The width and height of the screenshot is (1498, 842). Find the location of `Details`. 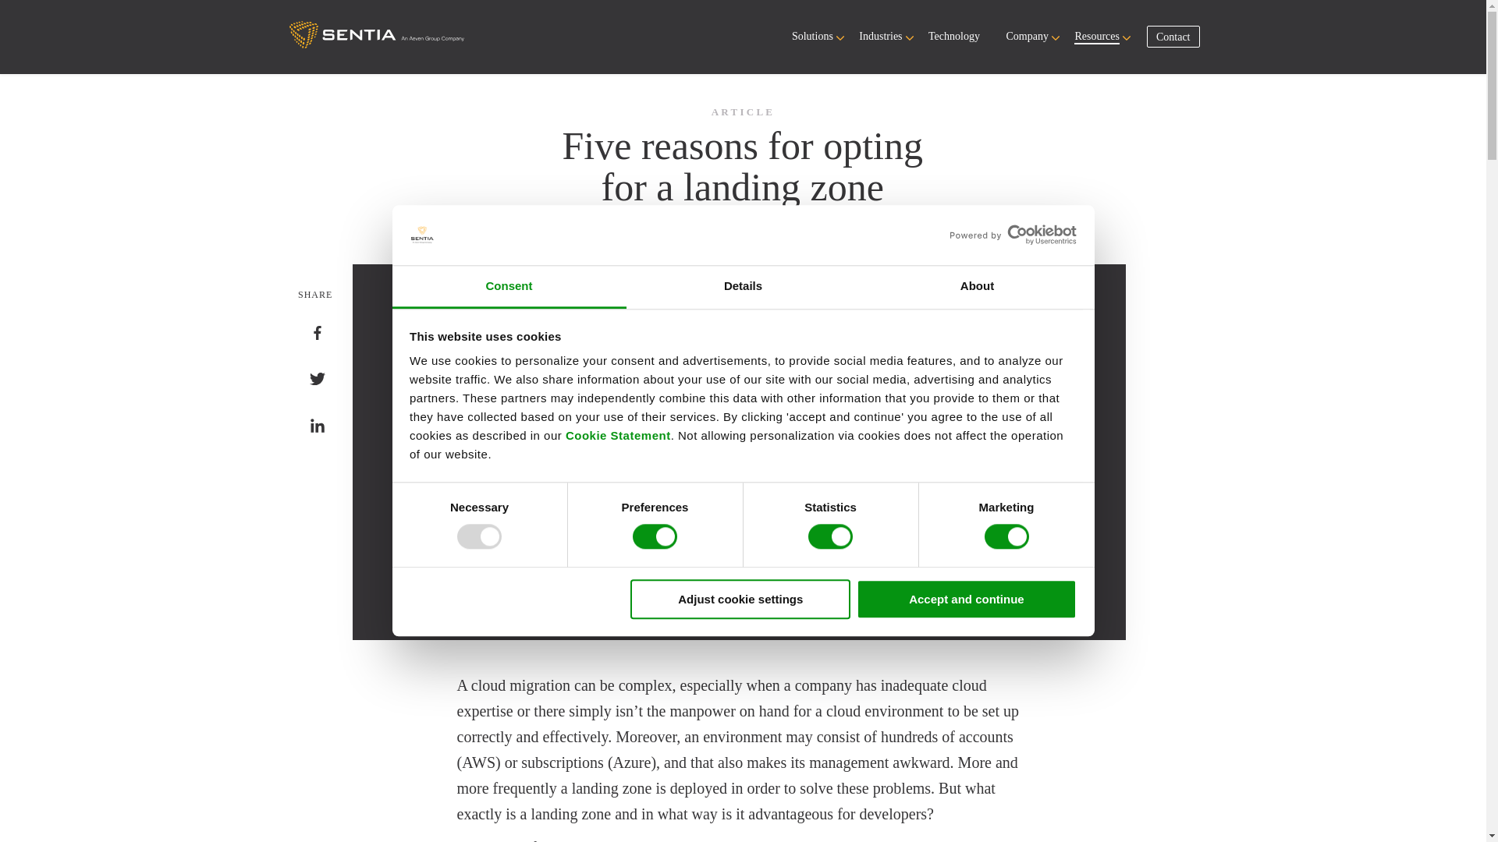

Details is located at coordinates (743, 288).